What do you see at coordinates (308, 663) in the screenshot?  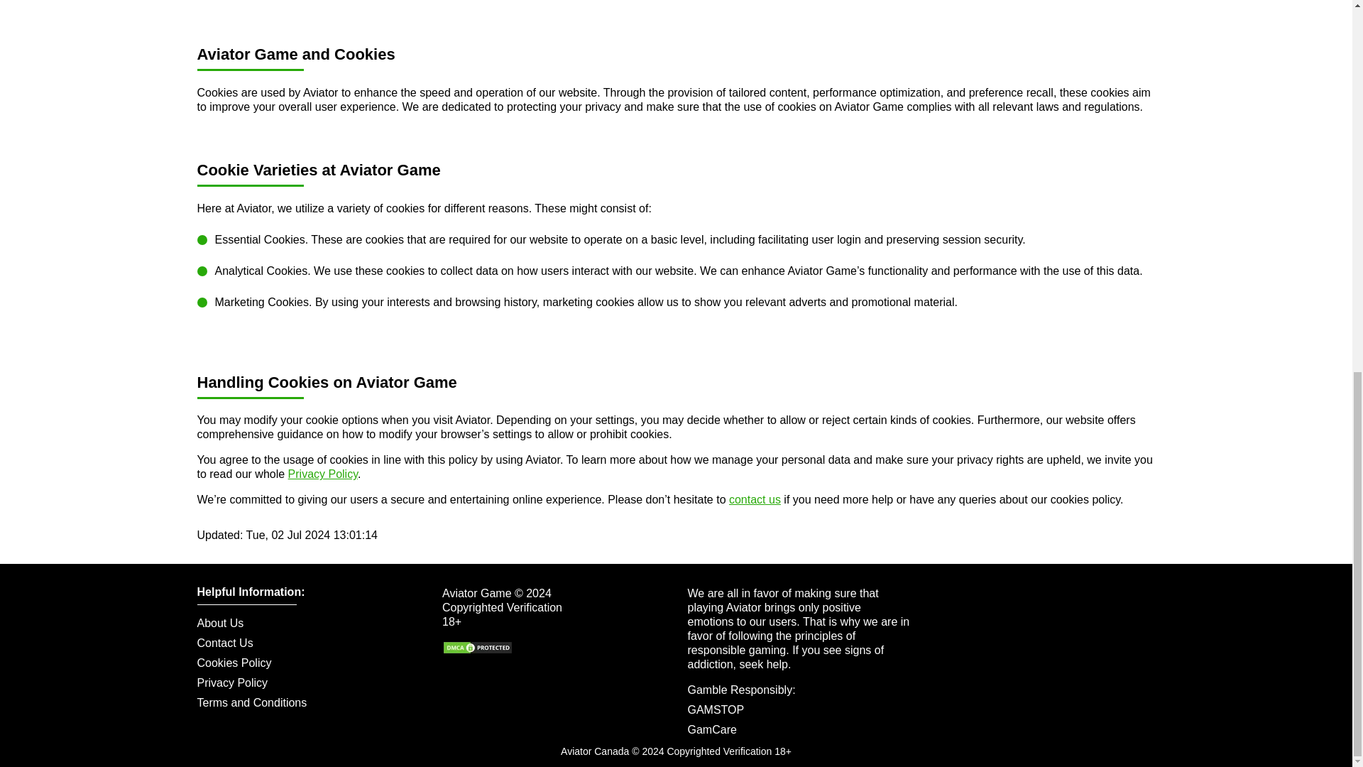 I see `Cookies Policy` at bounding box center [308, 663].